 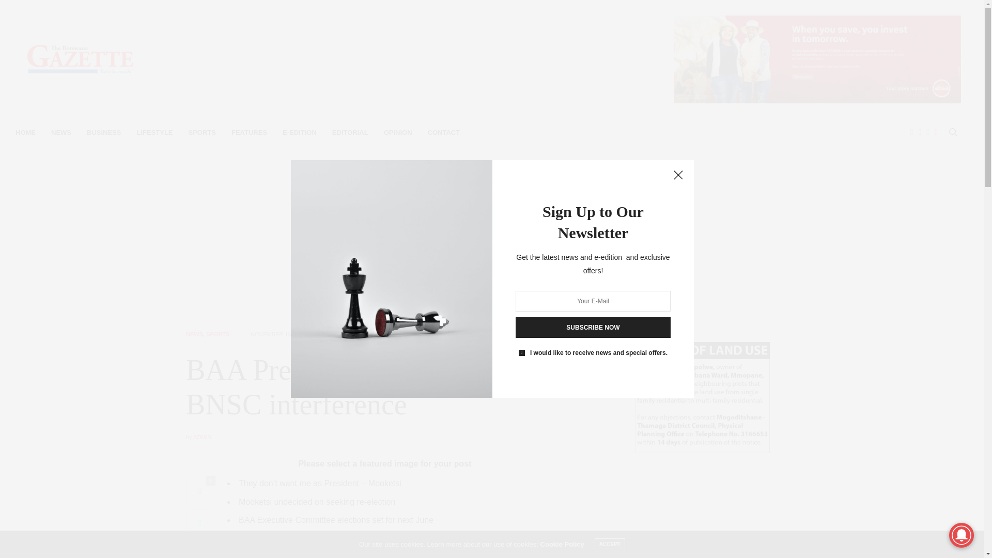 What do you see at coordinates (202, 437) in the screenshot?
I see `Posts by Admin` at bounding box center [202, 437].